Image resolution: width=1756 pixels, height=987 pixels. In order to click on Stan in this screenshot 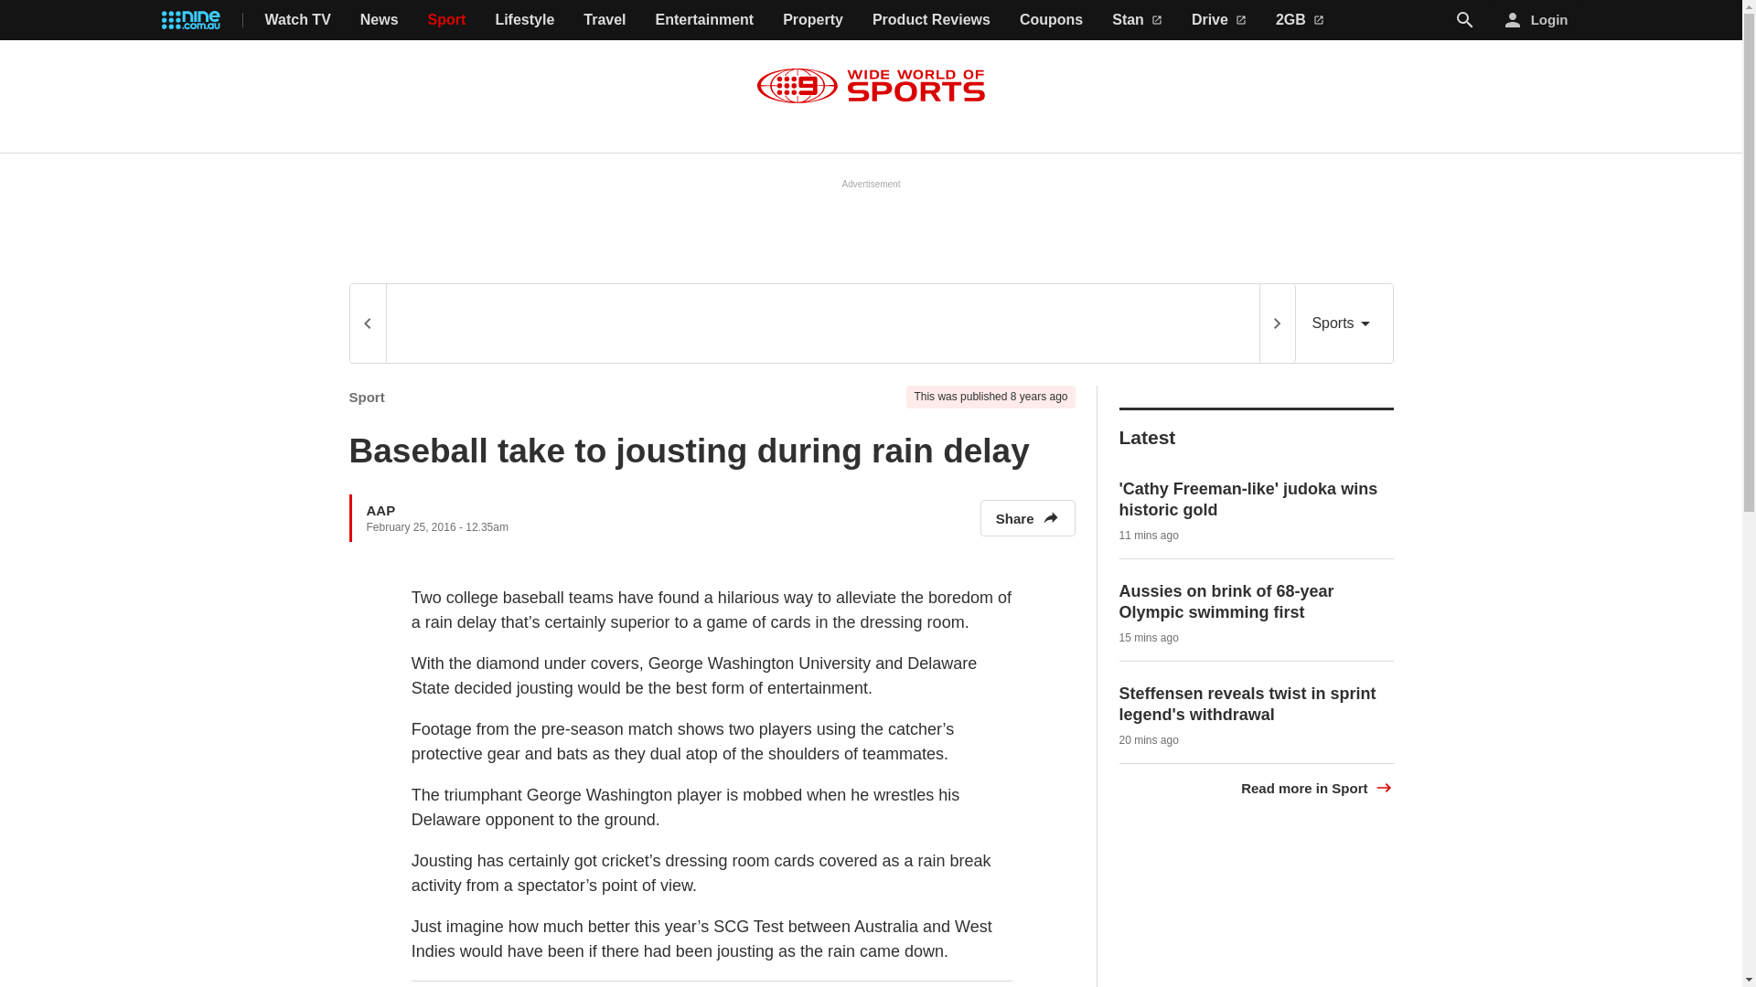, I will do `click(1137, 20)`.